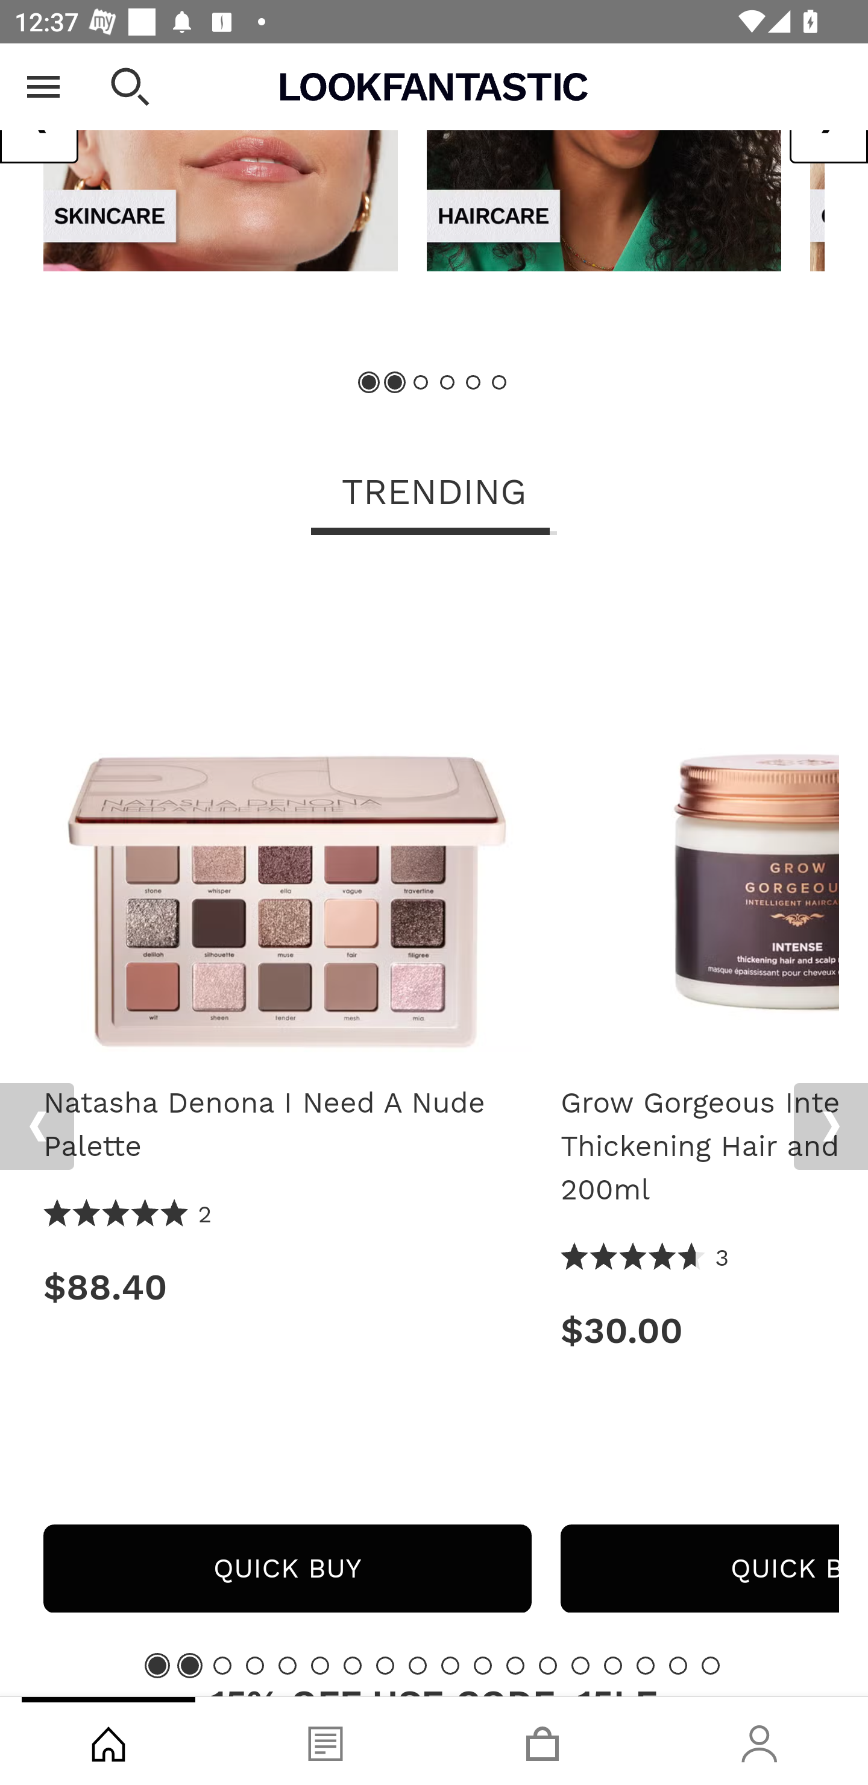  Describe the element at coordinates (288, 1665) in the screenshot. I see `Slide 5` at that location.